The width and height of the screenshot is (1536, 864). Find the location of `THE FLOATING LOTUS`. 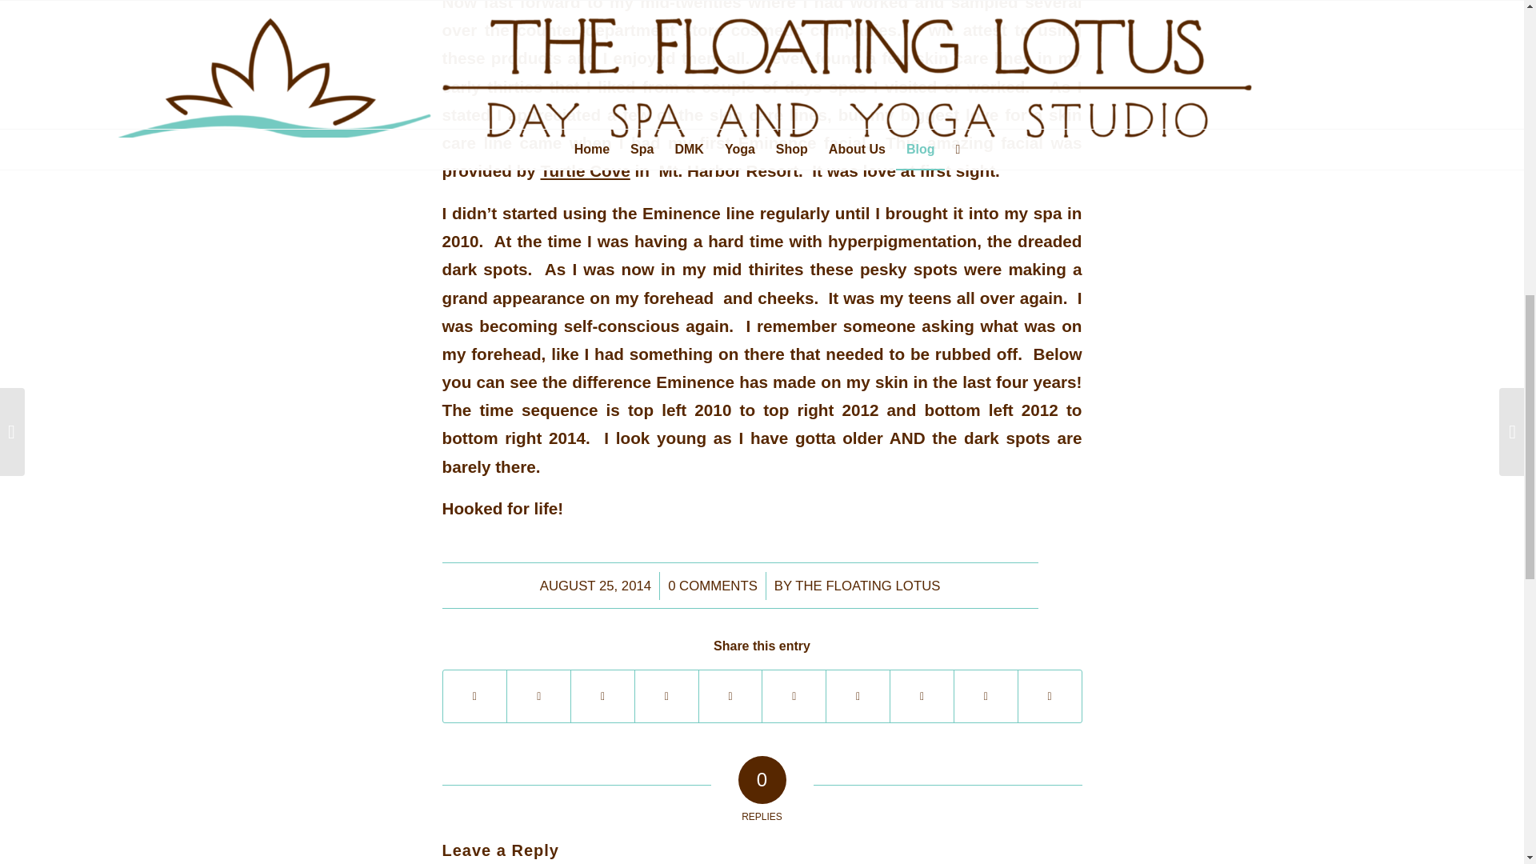

THE FLOATING LOTUS is located at coordinates (867, 586).